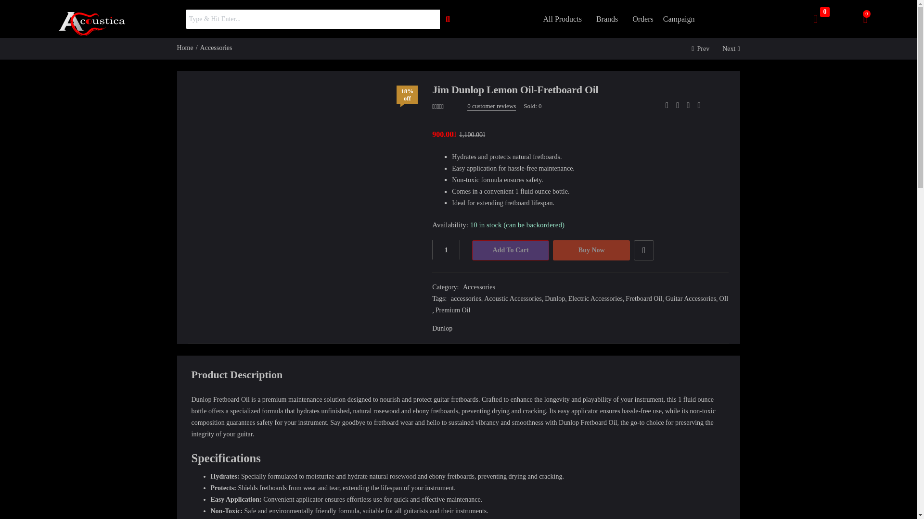 The image size is (924, 519). What do you see at coordinates (446, 250) in the screenshot?
I see `1` at bounding box center [446, 250].